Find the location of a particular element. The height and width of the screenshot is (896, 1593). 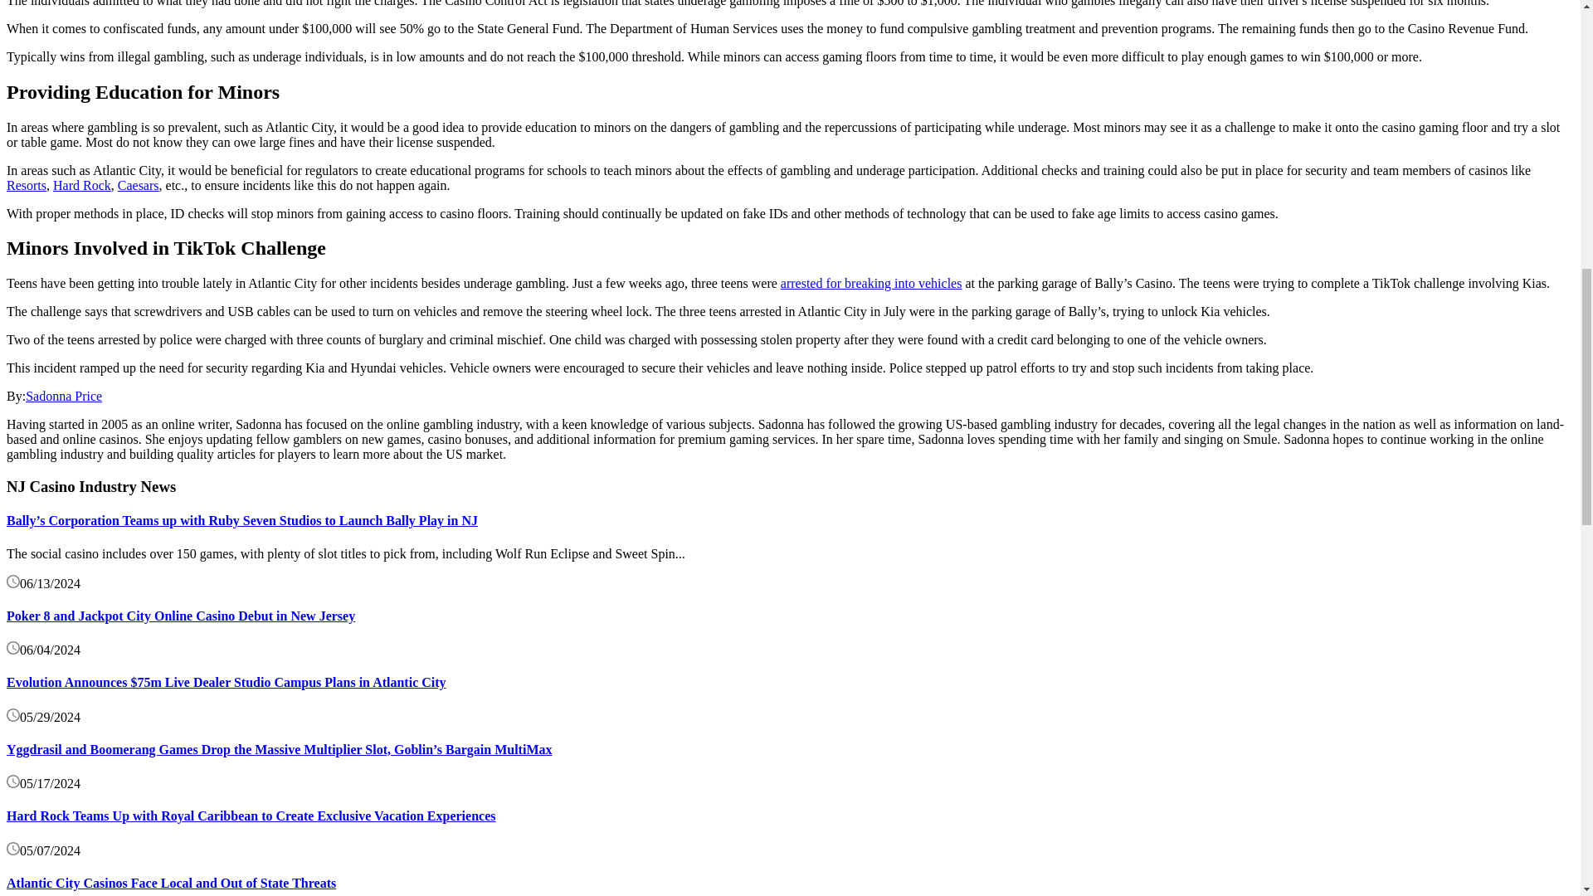

Caesars is located at coordinates (139, 185).